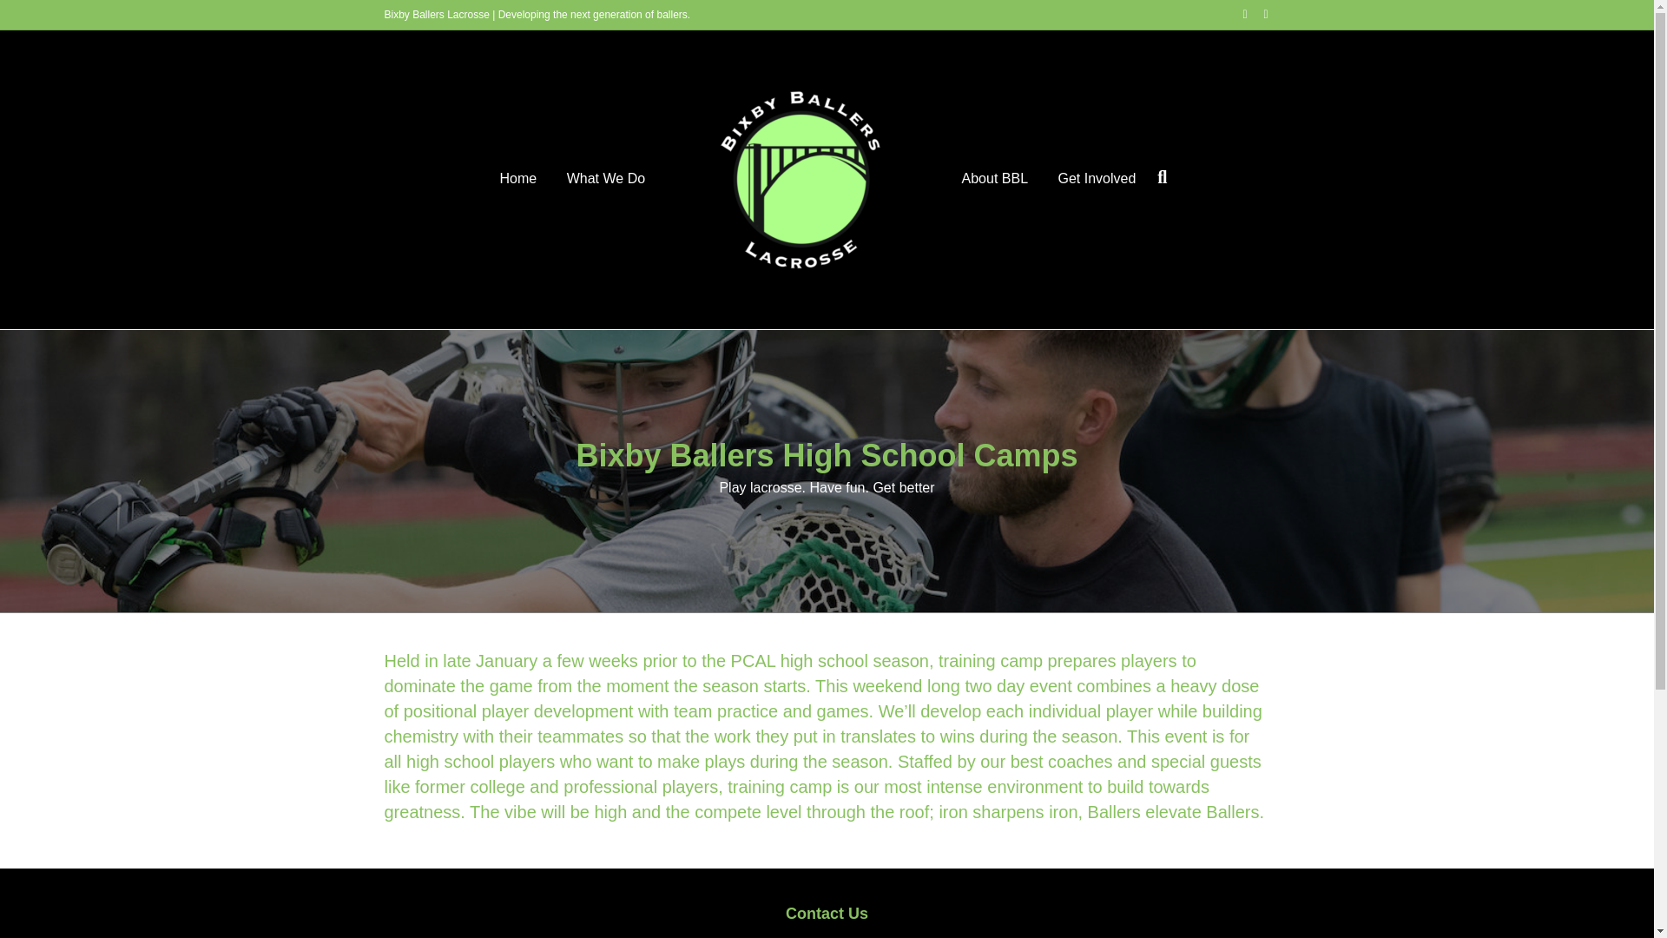 This screenshot has width=1667, height=938. Describe the element at coordinates (517, 179) in the screenshot. I see `Home` at that location.